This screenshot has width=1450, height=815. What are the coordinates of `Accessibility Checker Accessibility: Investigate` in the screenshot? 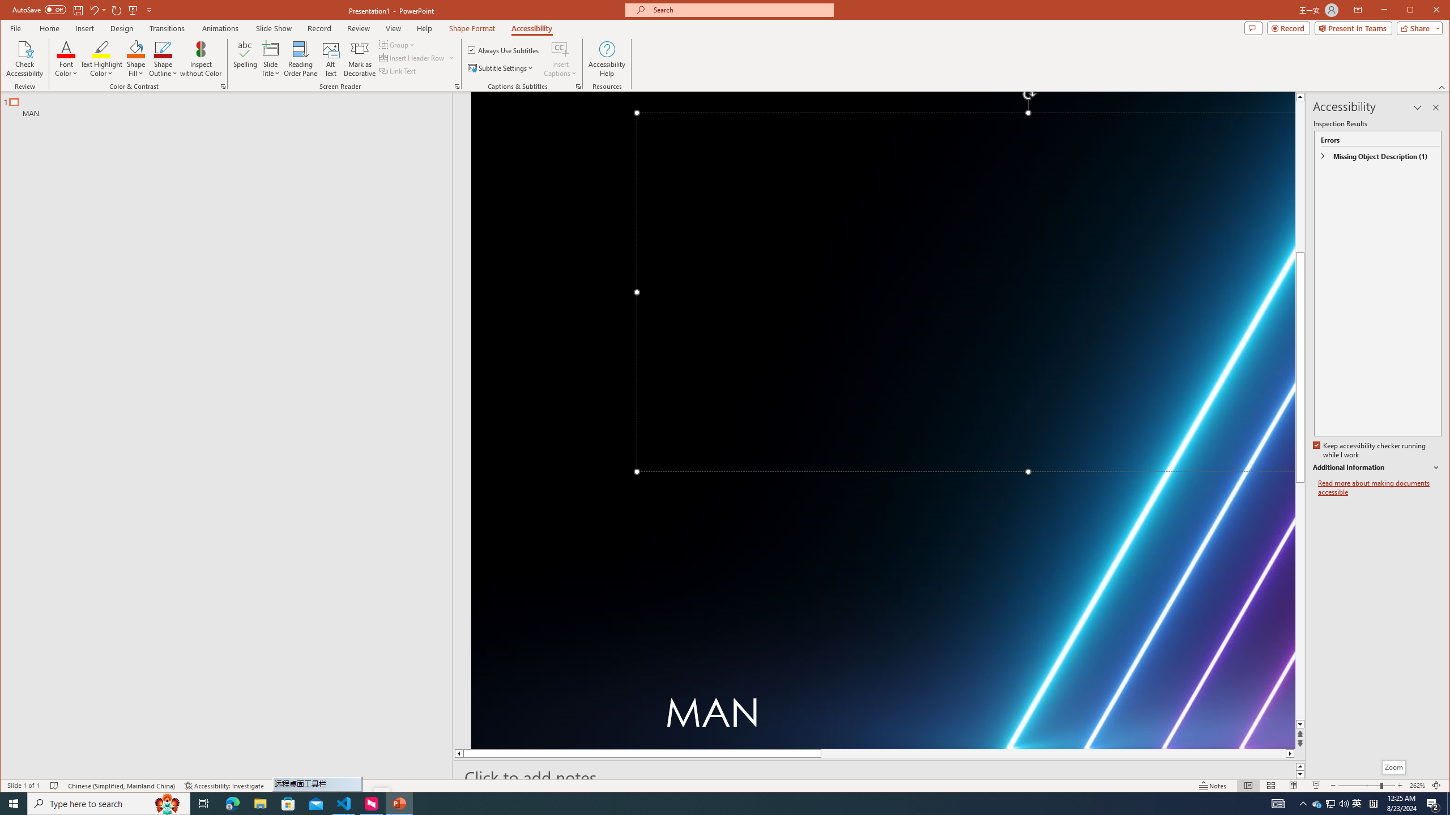 It's located at (224, 786).